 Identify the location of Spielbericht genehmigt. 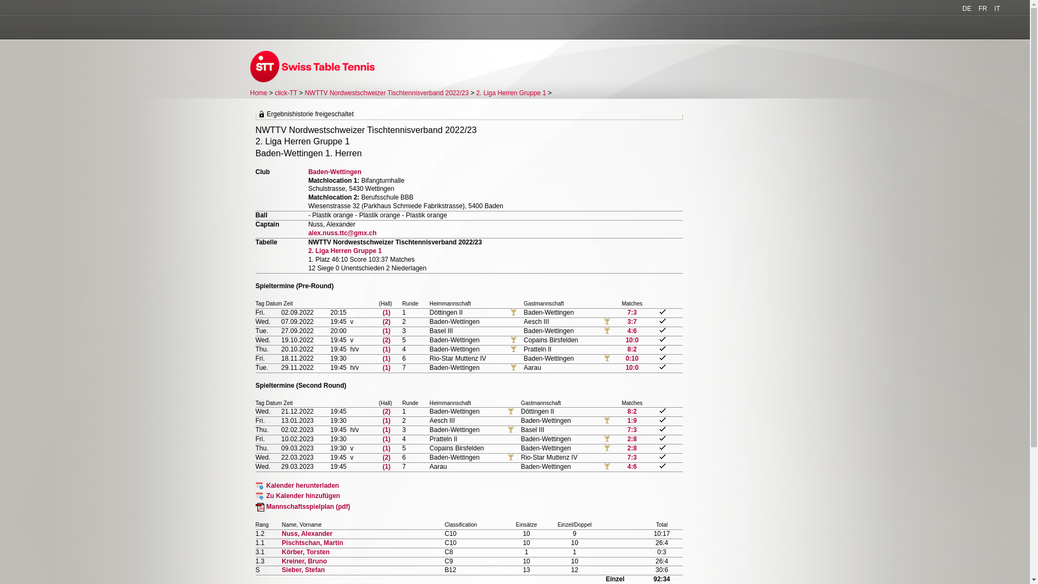
(663, 311).